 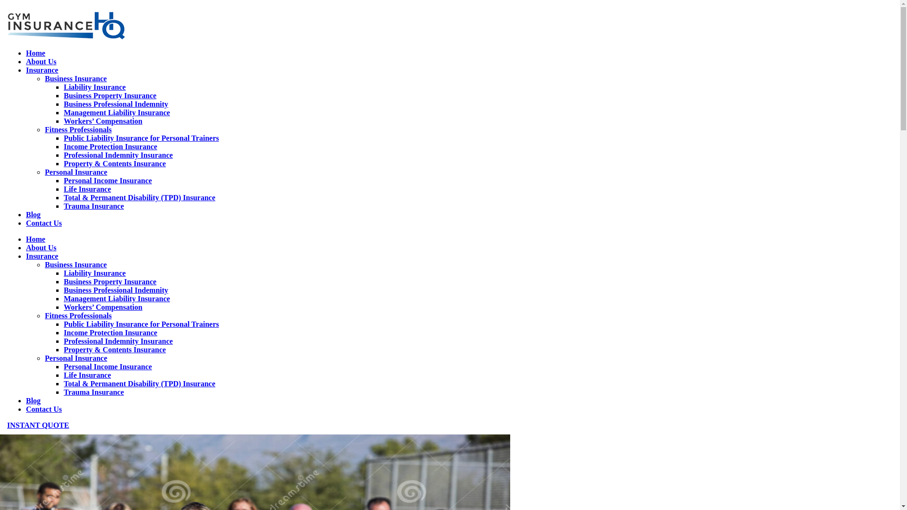 What do you see at coordinates (117, 298) in the screenshot?
I see `Management Liability Insurance` at bounding box center [117, 298].